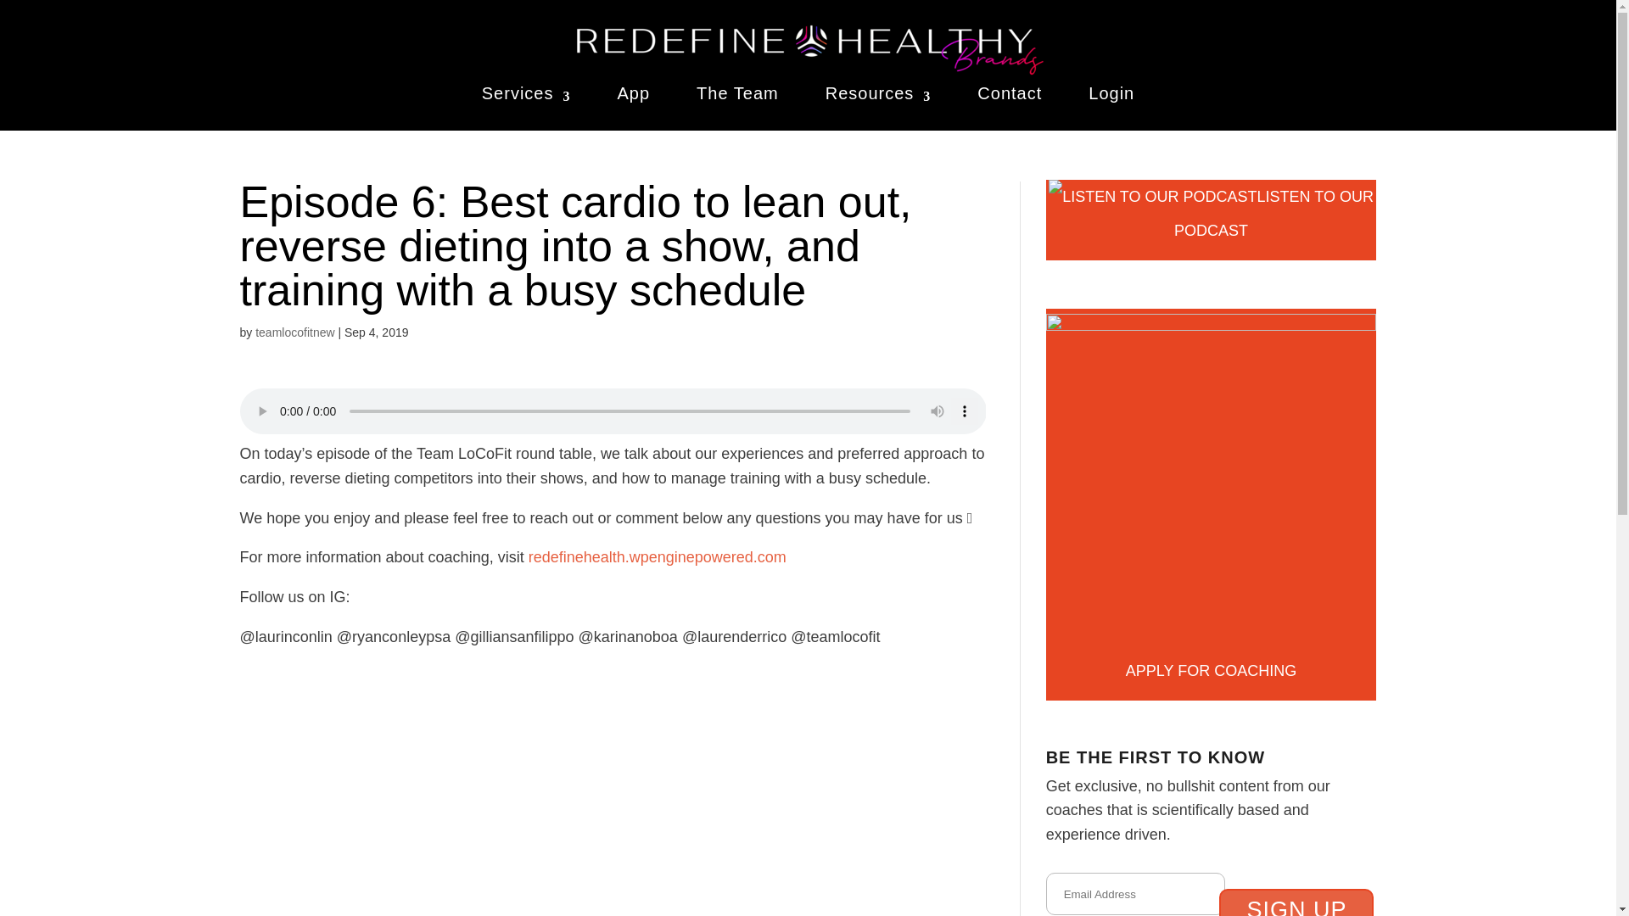 The image size is (1629, 916). What do you see at coordinates (879, 97) in the screenshot?
I see `Resources` at bounding box center [879, 97].